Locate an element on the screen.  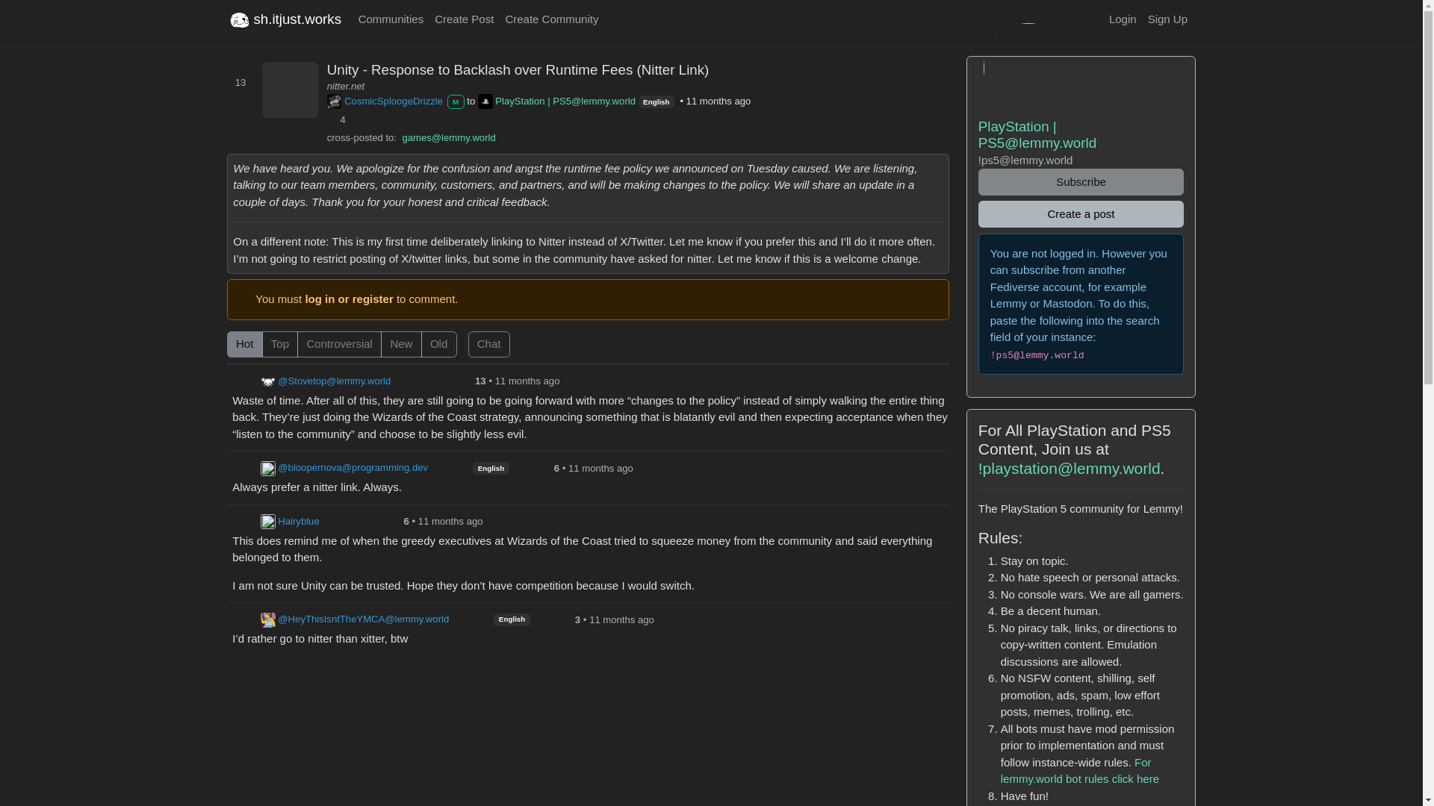
4 is located at coordinates (339, 119).